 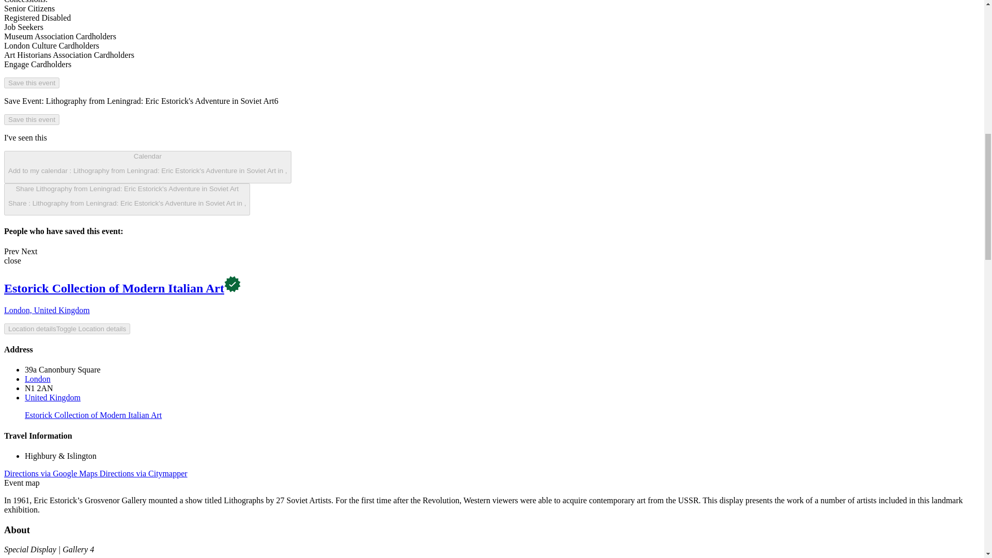 What do you see at coordinates (47, 310) in the screenshot?
I see `London, United Kingdom` at bounding box center [47, 310].